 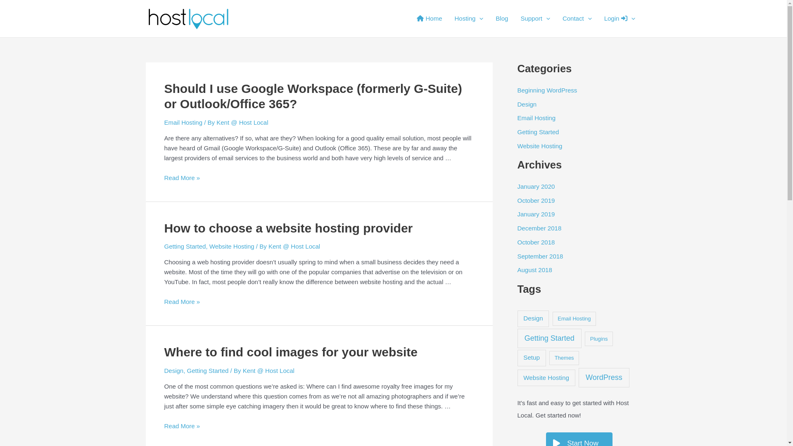 What do you see at coordinates (540, 256) in the screenshot?
I see `September 2018` at bounding box center [540, 256].